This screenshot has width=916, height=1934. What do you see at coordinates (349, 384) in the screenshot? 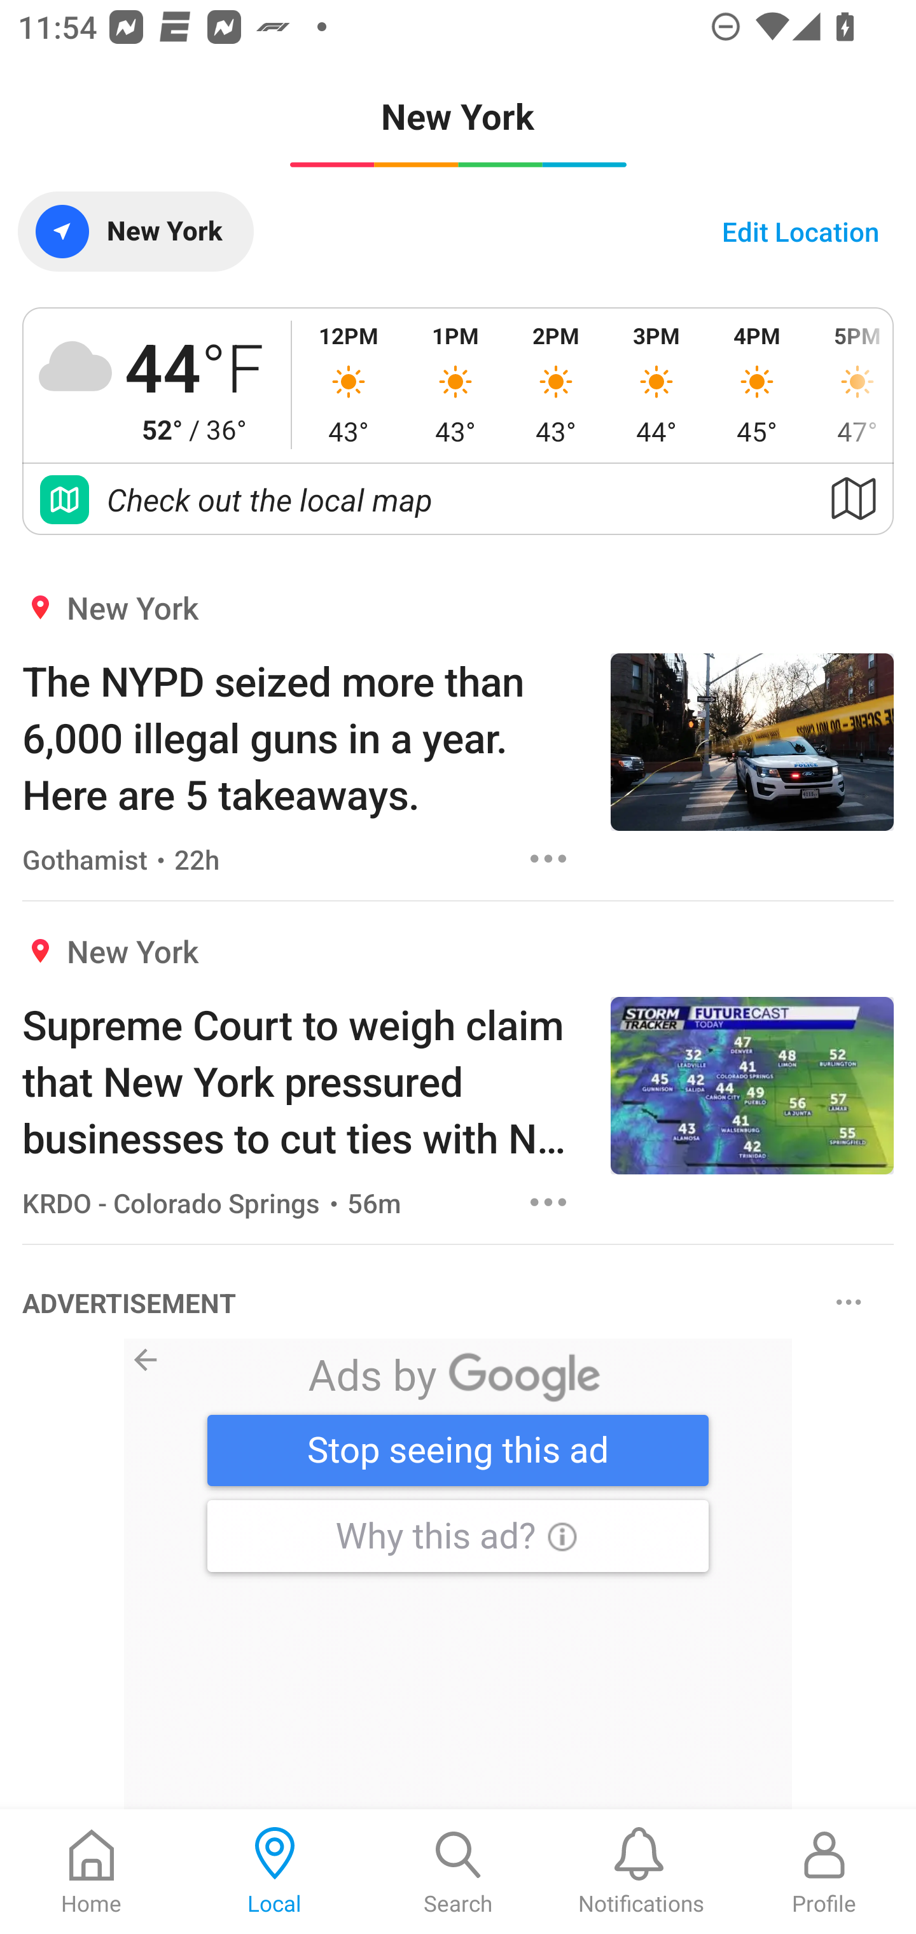
I see `12PM 43°` at bounding box center [349, 384].